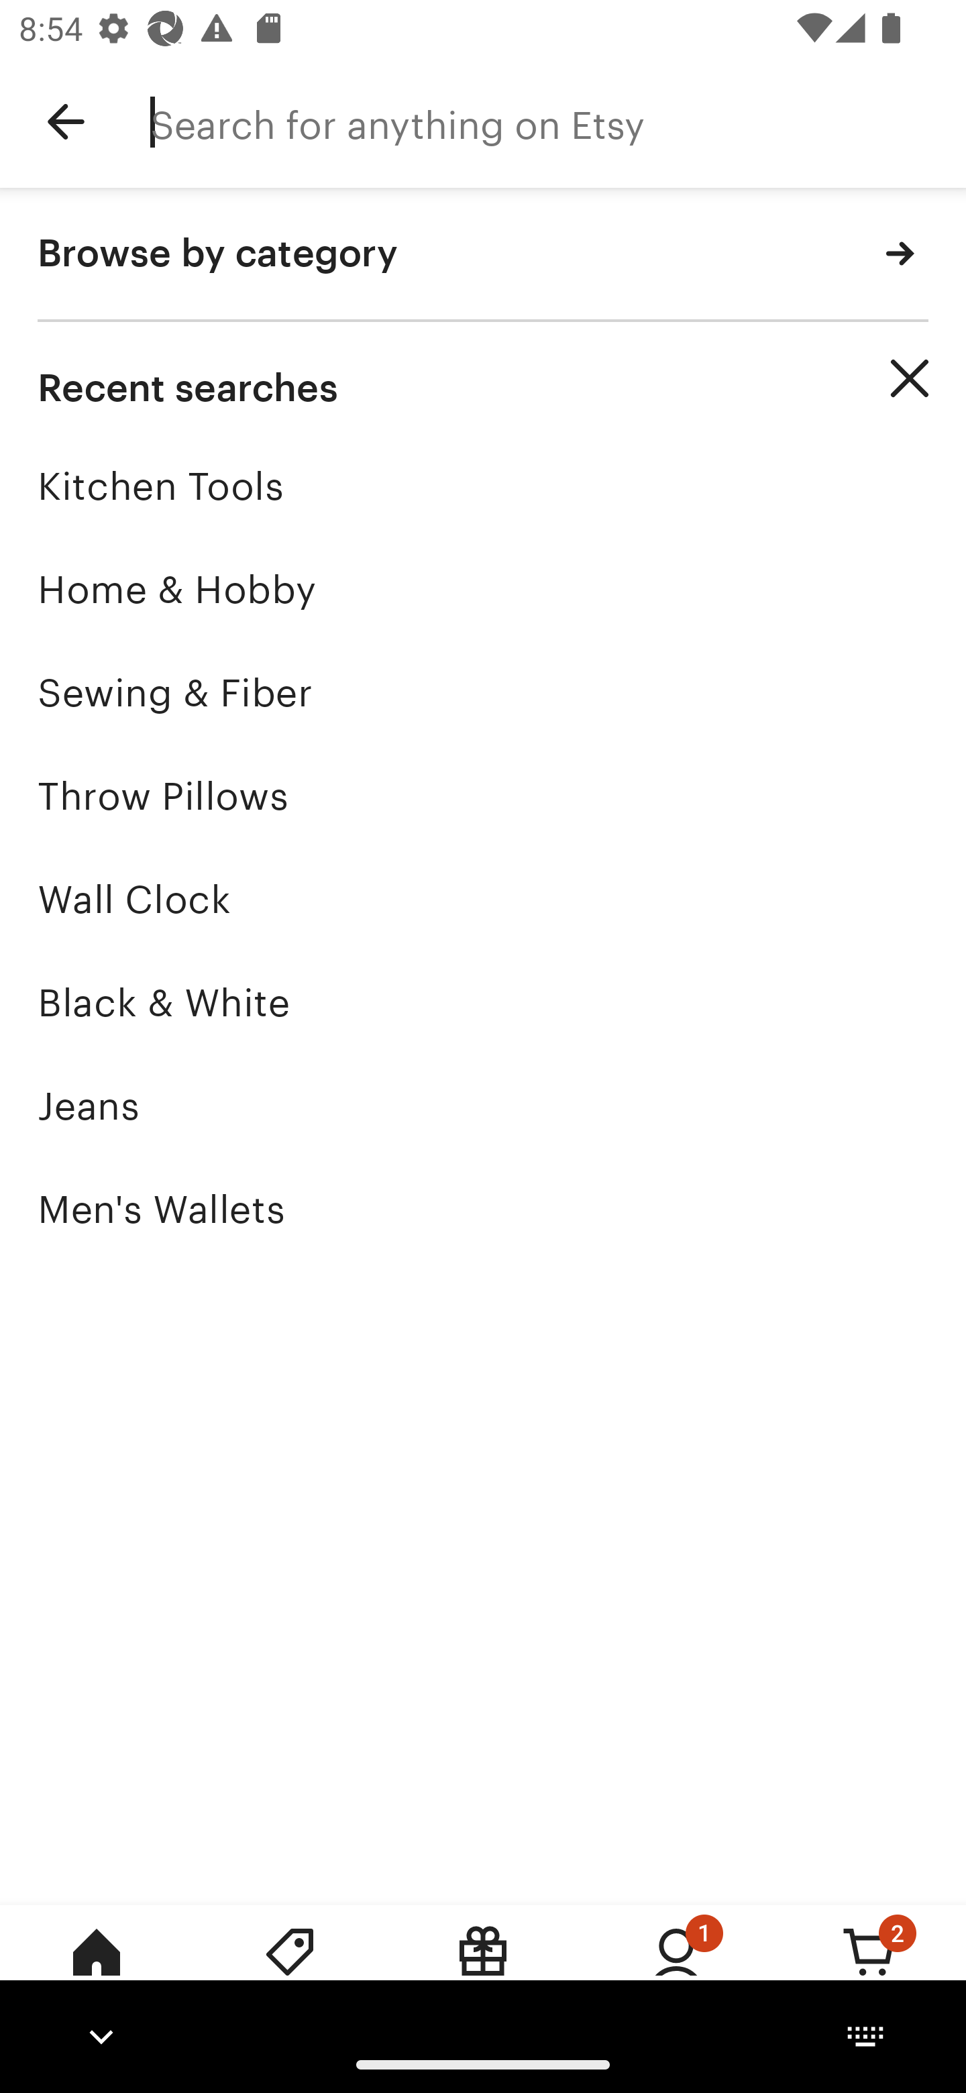 This screenshot has width=966, height=2093. What do you see at coordinates (483, 1106) in the screenshot?
I see `Jeans` at bounding box center [483, 1106].